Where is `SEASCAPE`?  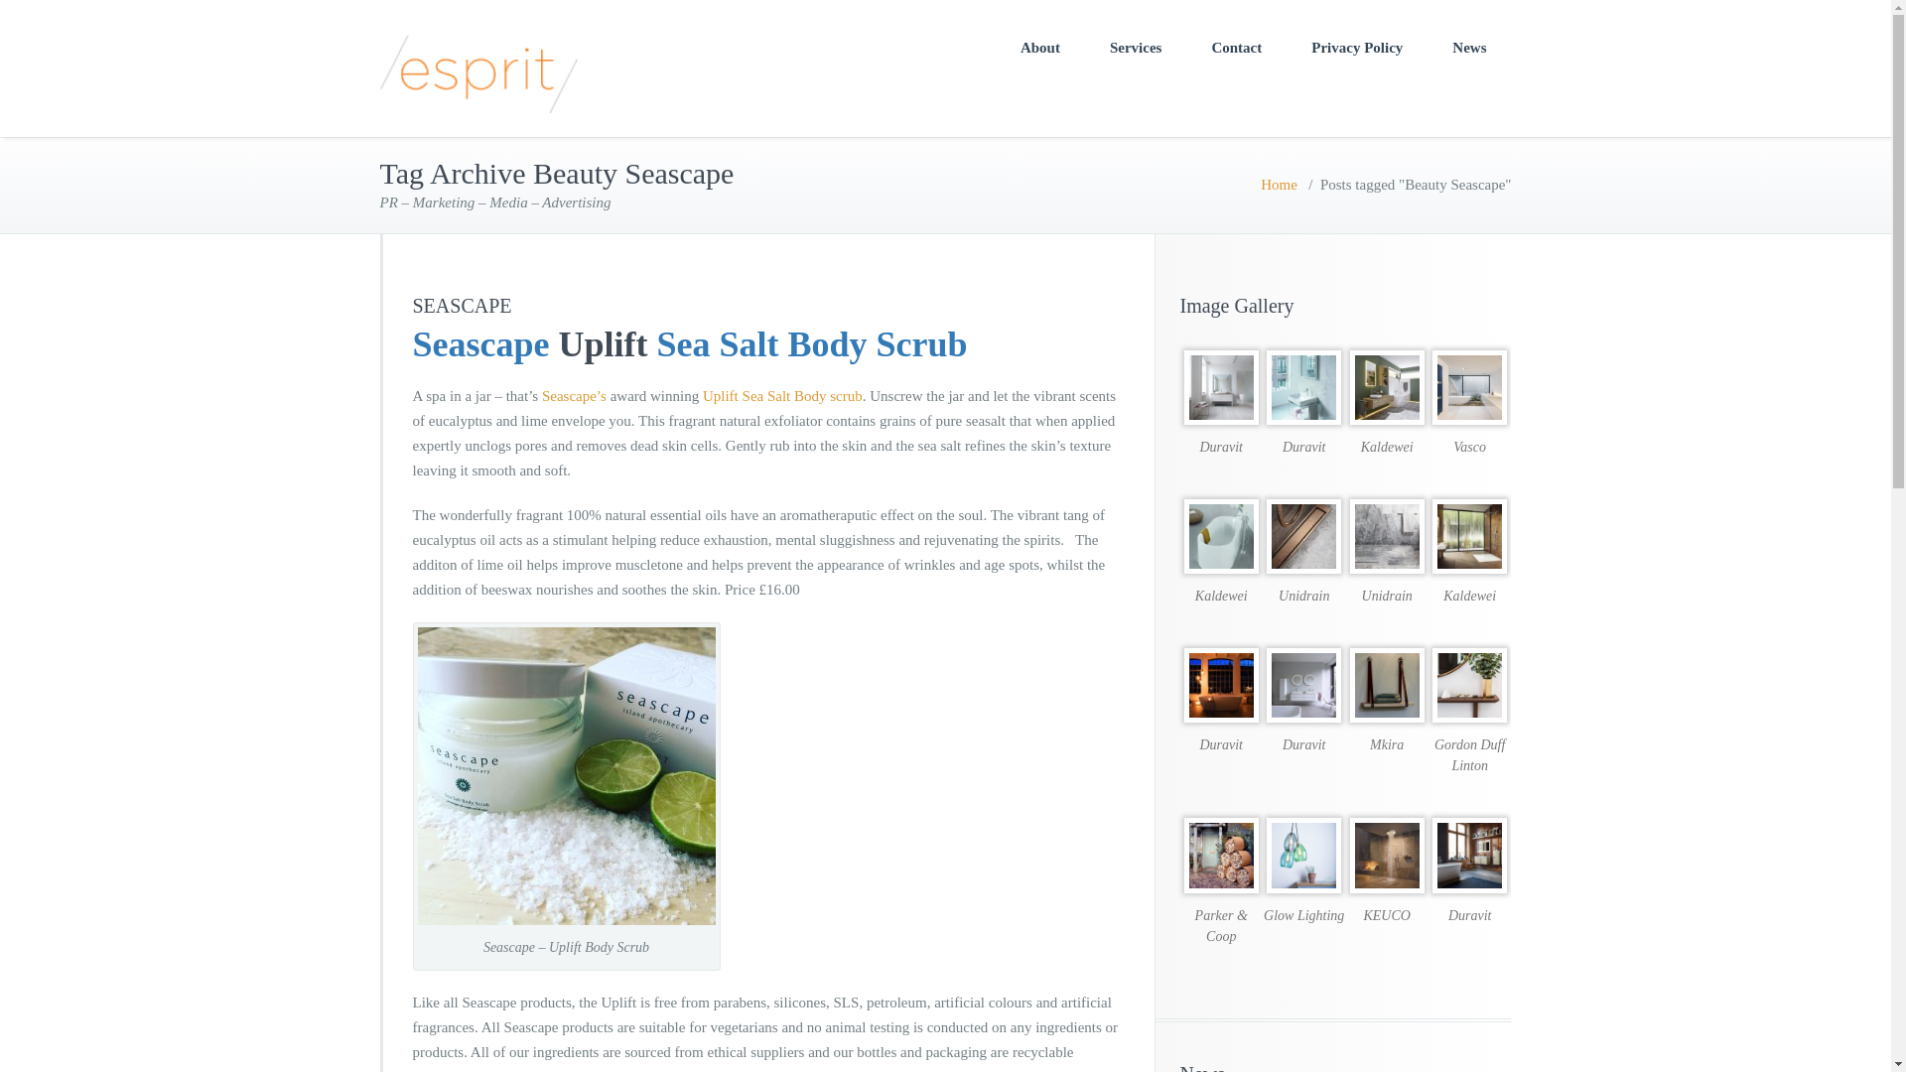
SEASCAPE is located at coordinates (463, 306).